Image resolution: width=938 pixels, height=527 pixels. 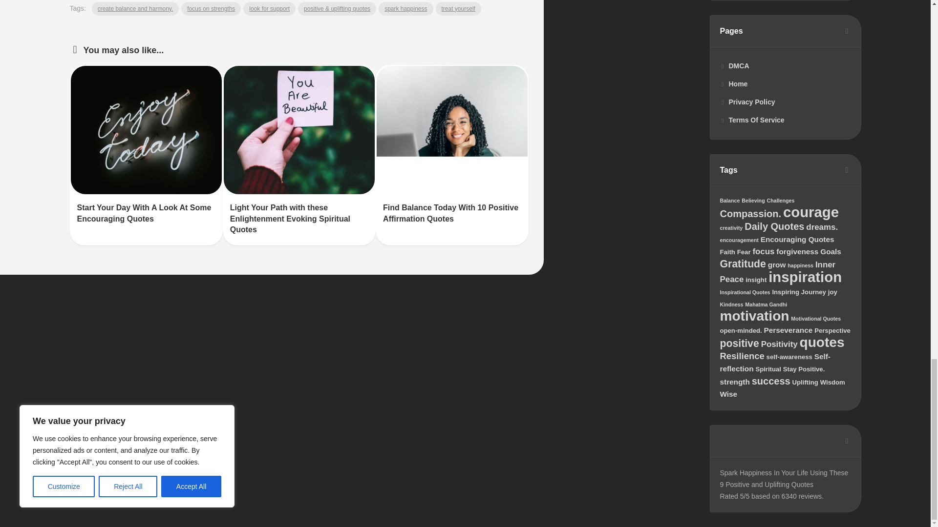 What do you see at coordinates (405, 9) in the screenshot?
I see `spark happiness` at bounding box center [405, 9].